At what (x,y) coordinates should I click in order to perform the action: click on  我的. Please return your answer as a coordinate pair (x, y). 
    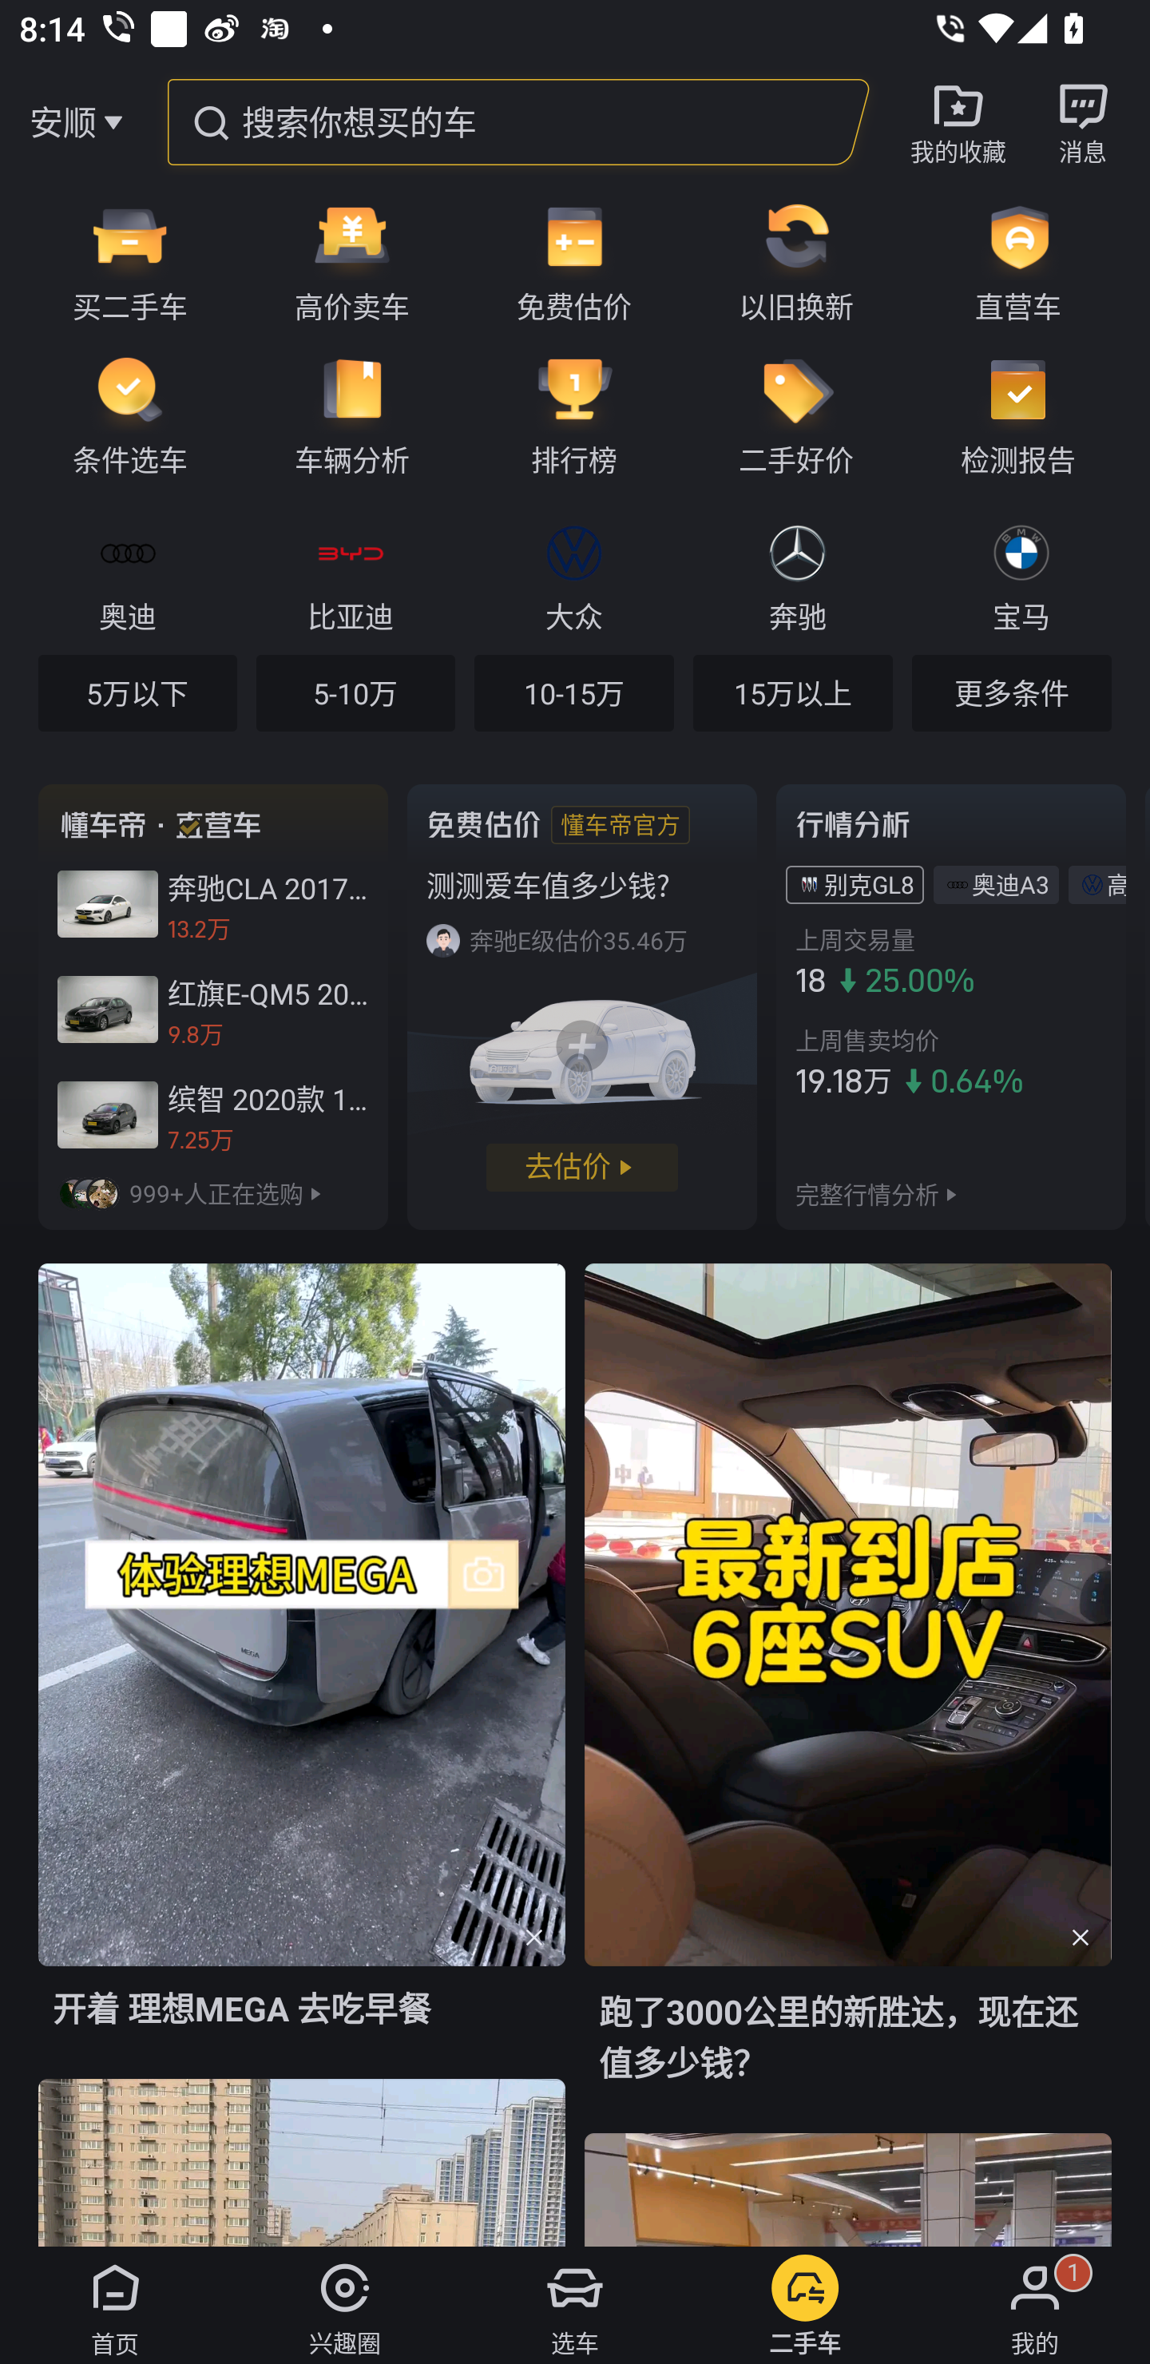
    Looking at the image, I should click on (1035, 2305).